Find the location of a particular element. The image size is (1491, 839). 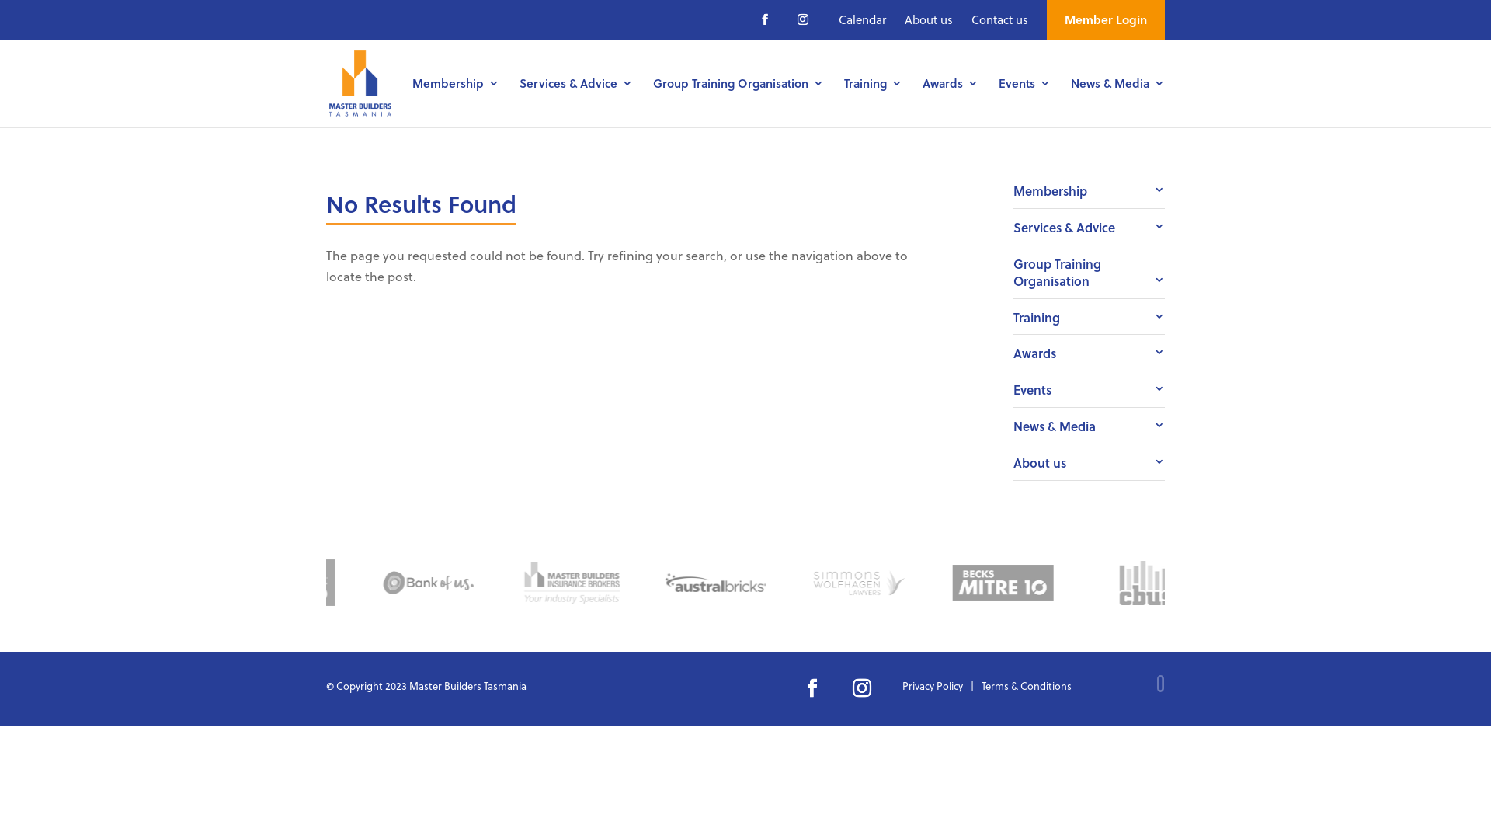

Awards is located at coordinates (1089, 353).